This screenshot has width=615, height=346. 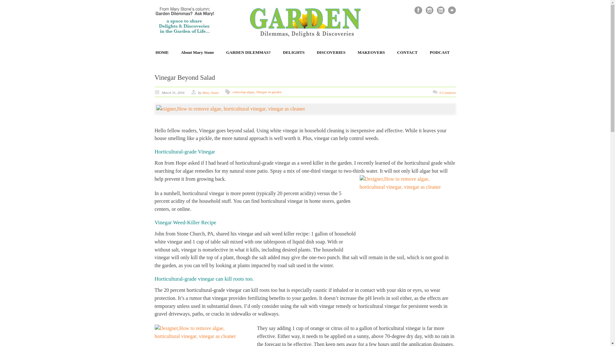 I want to click on MAKEOVERS, so click(x=372, y=53).